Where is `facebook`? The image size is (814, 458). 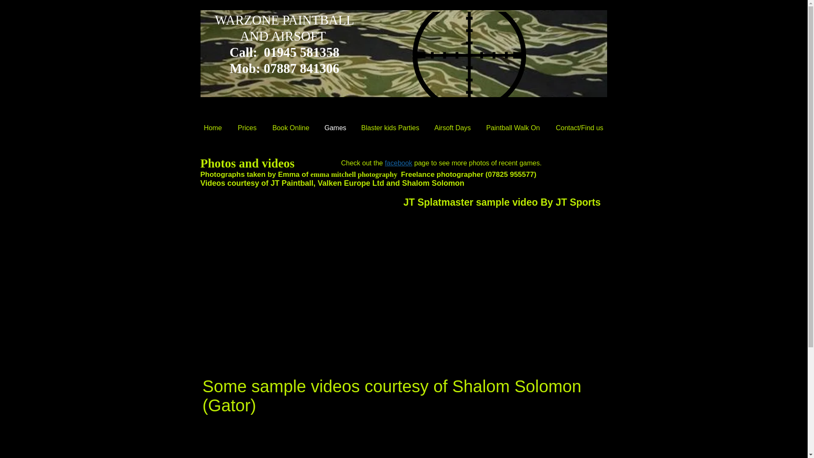
facebook is located at coordinates (399, 163).